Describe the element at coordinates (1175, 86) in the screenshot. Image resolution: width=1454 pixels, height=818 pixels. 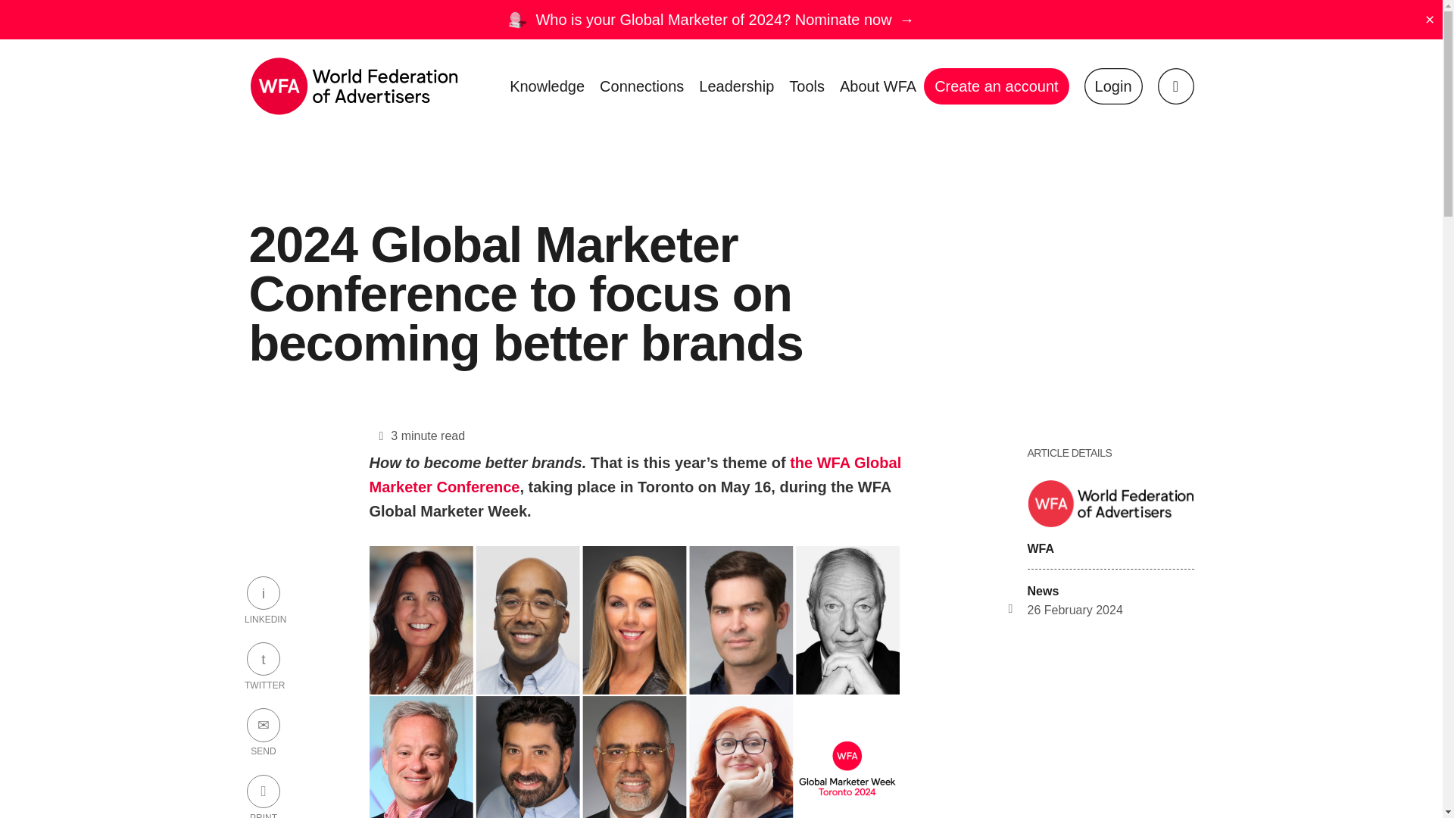
I see `Toggle Search popup` at that location.